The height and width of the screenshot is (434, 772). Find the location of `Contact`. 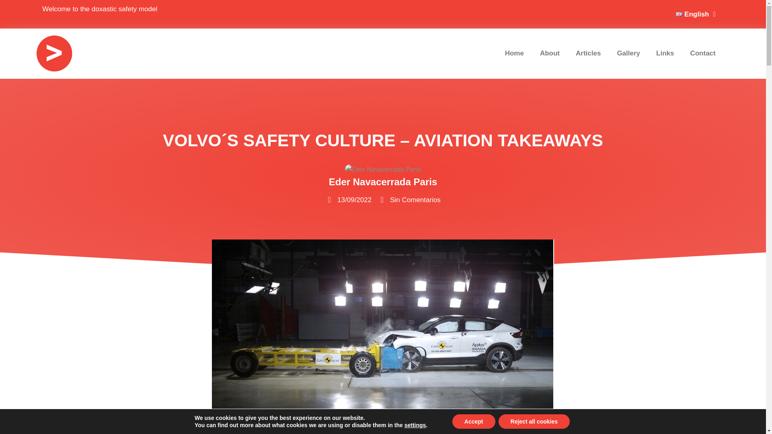

Contact is located at coordinates (702, 53).